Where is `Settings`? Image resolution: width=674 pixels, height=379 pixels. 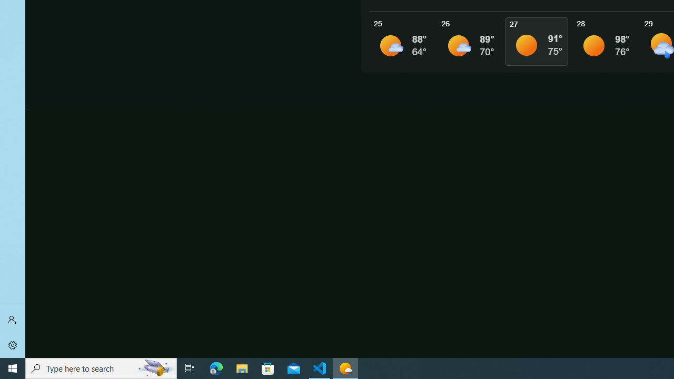 Settings is located at coordinates (13, 345).